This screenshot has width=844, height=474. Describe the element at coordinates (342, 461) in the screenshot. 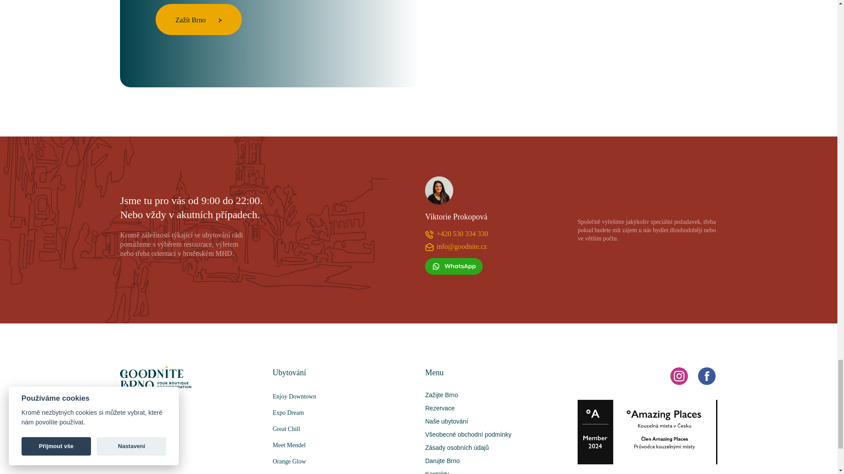

I see `Orange Glow` at that location.